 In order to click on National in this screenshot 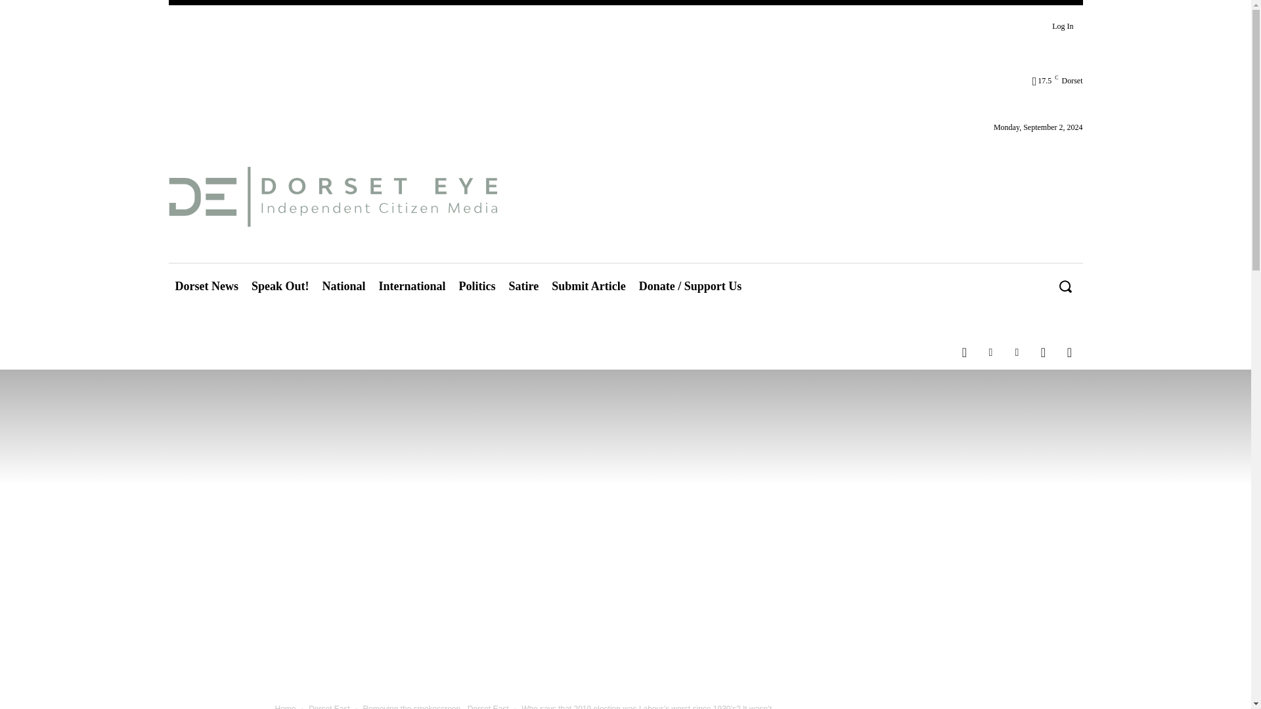, I will do `click(343, 286)`.